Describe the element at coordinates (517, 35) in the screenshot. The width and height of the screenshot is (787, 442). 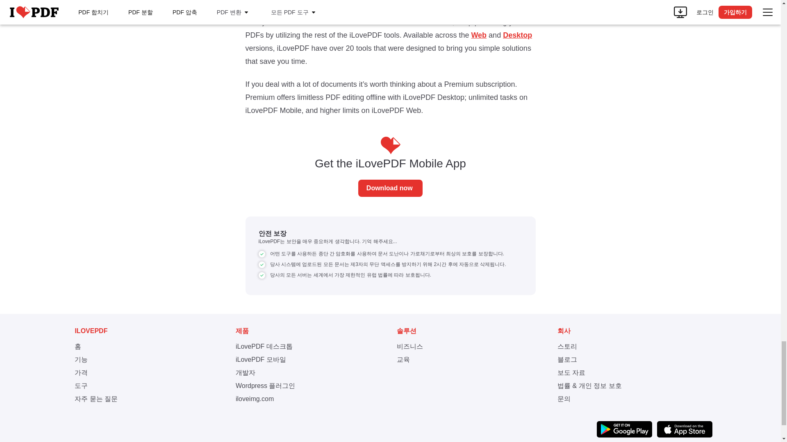
I see `iLovePDF Desktop ` at that location.